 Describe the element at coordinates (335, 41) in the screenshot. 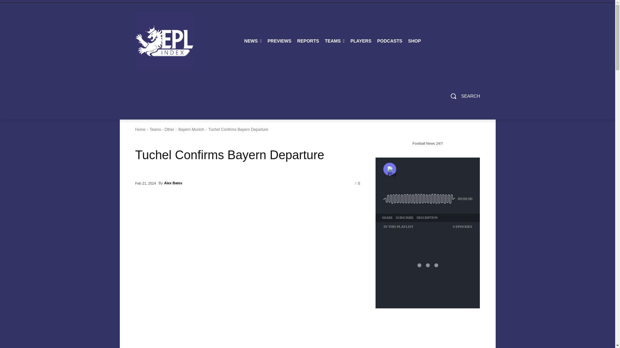

I see `EPL Team Analysis` at that location.